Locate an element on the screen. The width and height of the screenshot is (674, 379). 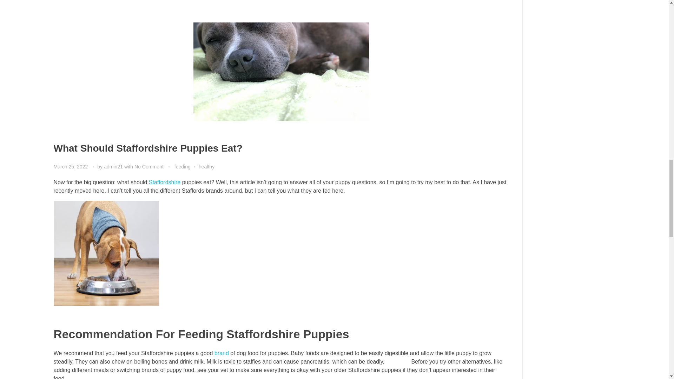
What Should Staffordshire Puppies Eat? is located at coordinates (147, 148).